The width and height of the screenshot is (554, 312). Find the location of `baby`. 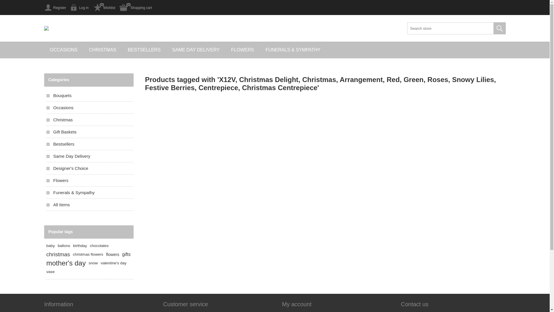

baby is located at coordinates (50, 246).